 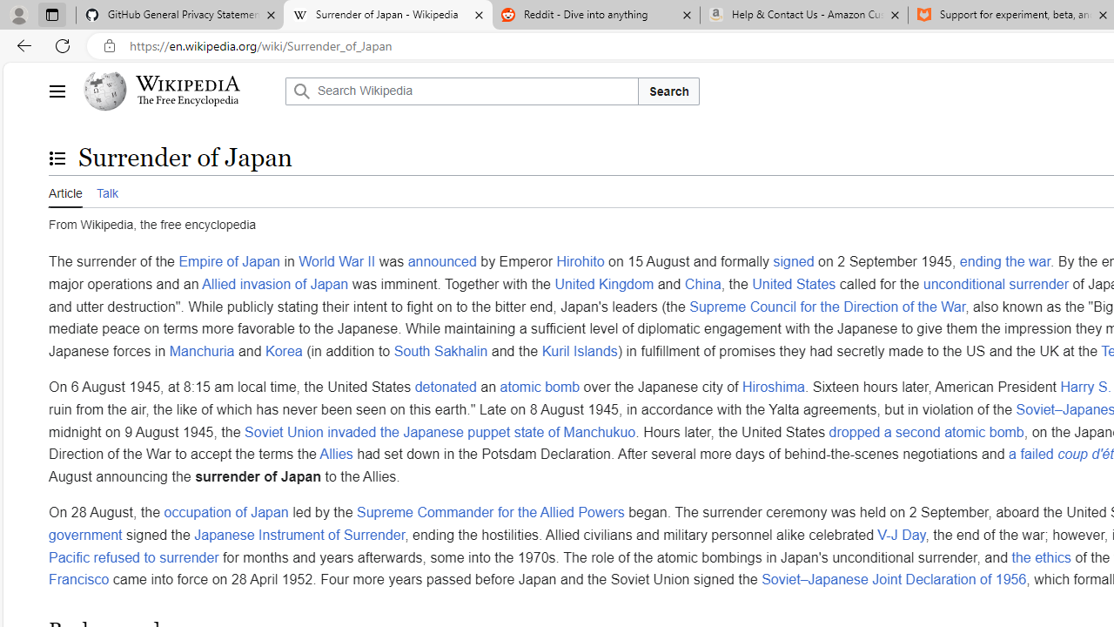 What do you see at coordinates (229, 262) in the screenshot?
I see `Empire of Japan` at bounding box center [229, 262].